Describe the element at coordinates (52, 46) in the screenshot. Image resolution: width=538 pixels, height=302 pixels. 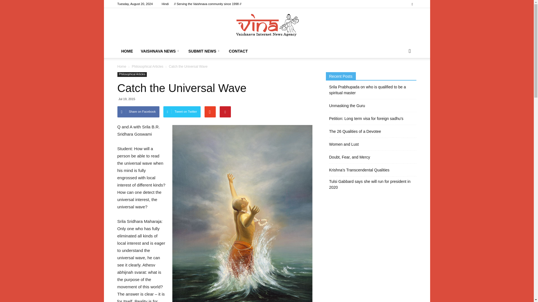
I see `SUBMIT NEWS` at that location.